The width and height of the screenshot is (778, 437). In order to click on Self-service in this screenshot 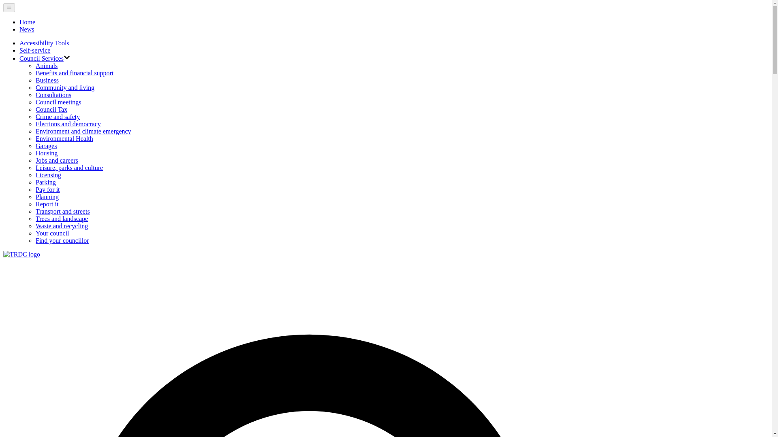, I will do `click(35, 50)`.